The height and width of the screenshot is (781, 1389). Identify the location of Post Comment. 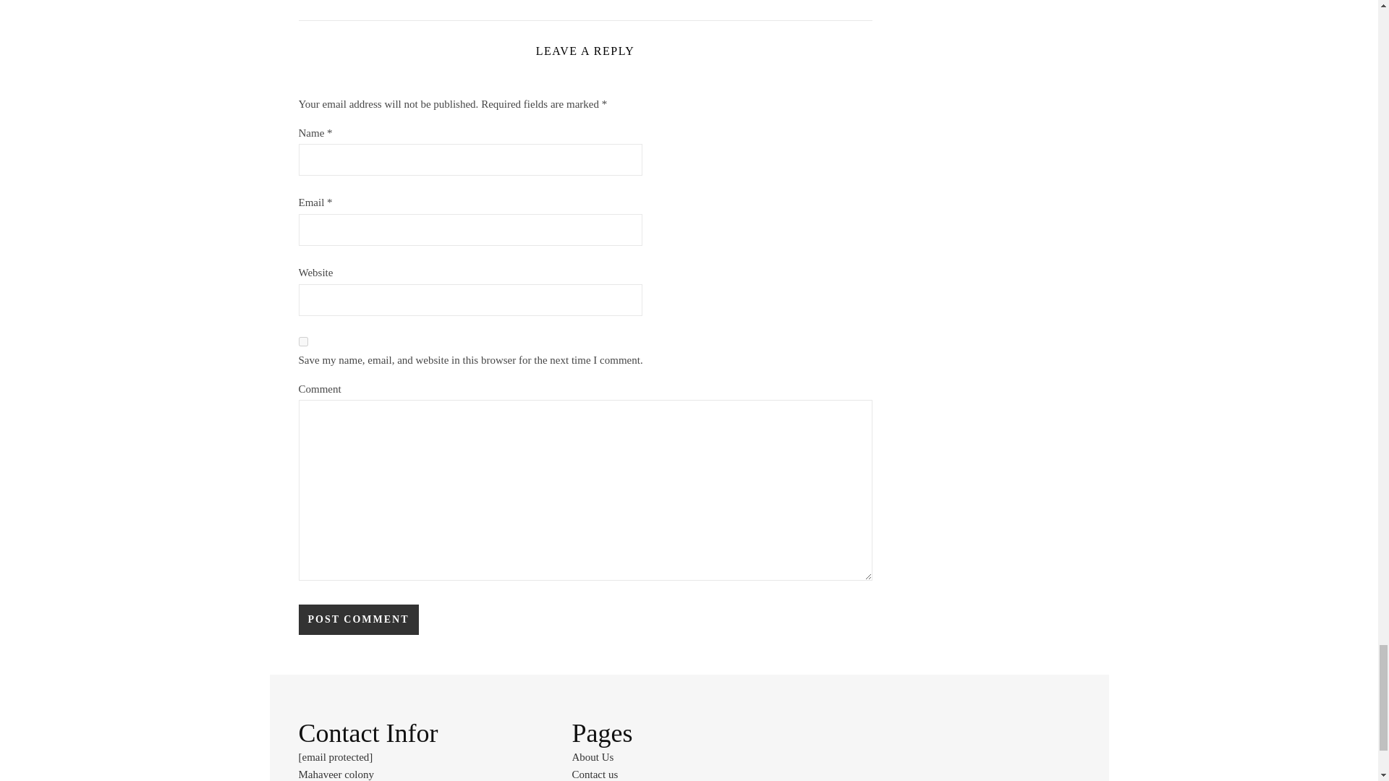
(357, 619).